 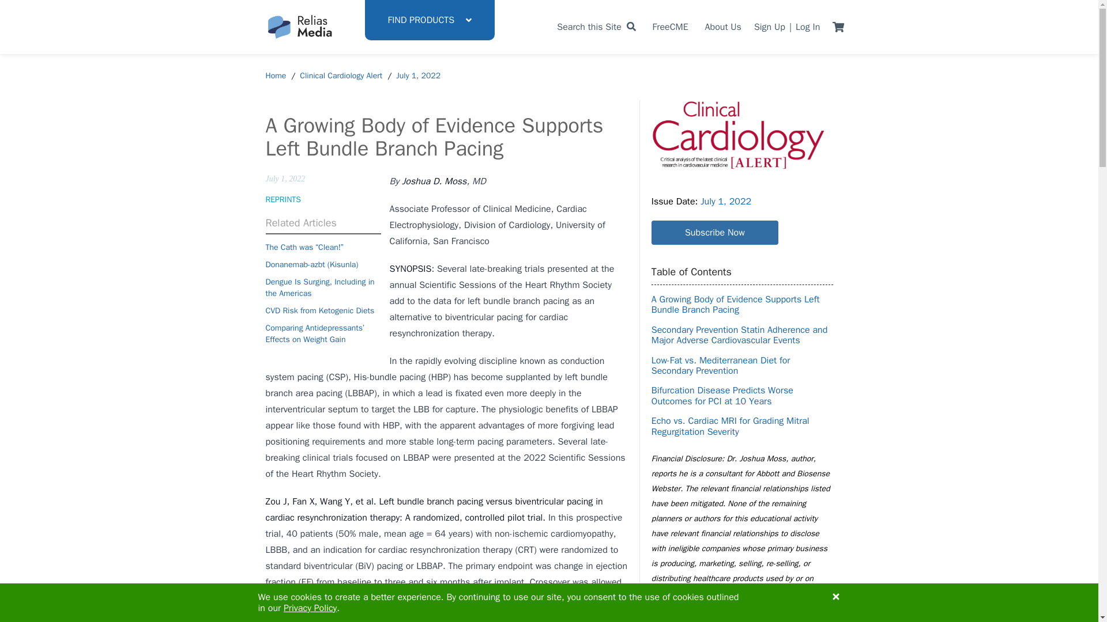 What do you see at coordinates (723, 26) in the screenshot?
I see `About Us` at bounding box center [723, 26].